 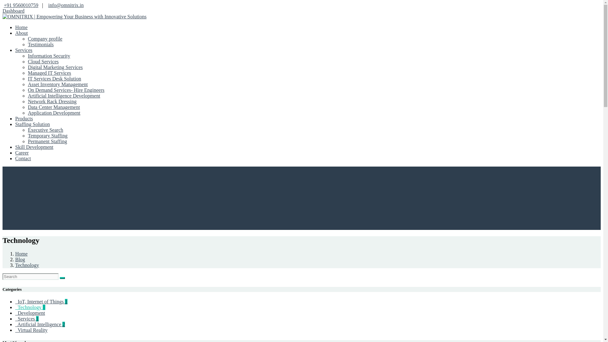 What do you see at coordinates (66, 90) in the screenshot?
I see `On Demand Services- Hire Engineers` at bounding box center [66, 90].